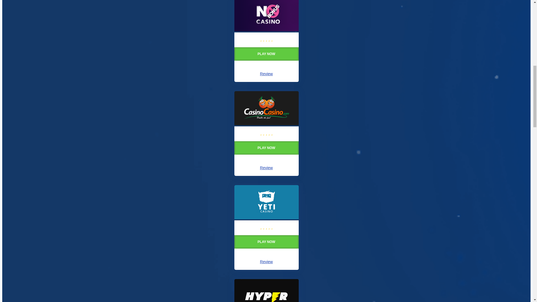  I want to click on PLAY NOW, so click(266, 153).